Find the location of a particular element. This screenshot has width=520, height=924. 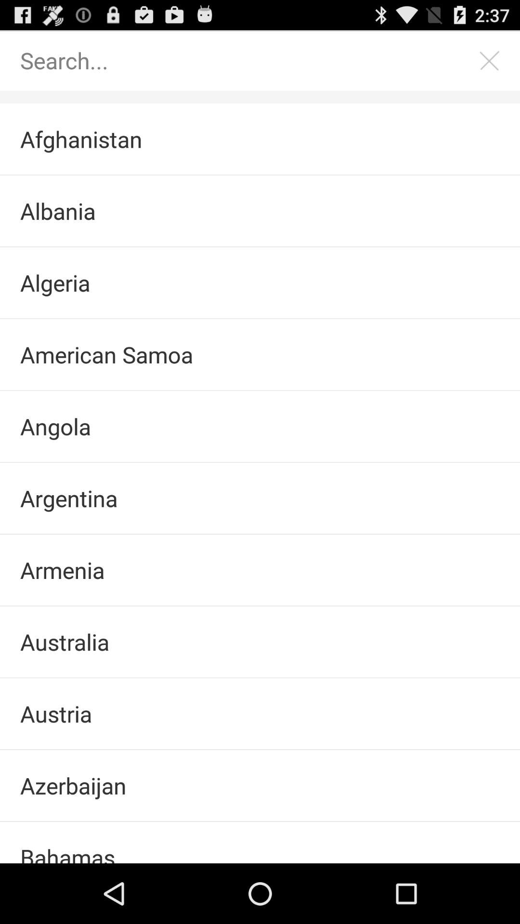

tap the checkbox below afghanistan checkbox is located at coordinates (260, 211).